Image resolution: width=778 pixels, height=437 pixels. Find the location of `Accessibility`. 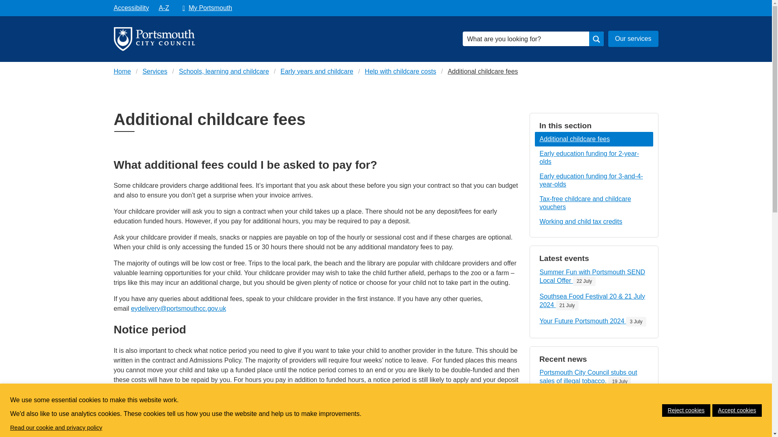

Accessibility is located at coordinates (594, 401).